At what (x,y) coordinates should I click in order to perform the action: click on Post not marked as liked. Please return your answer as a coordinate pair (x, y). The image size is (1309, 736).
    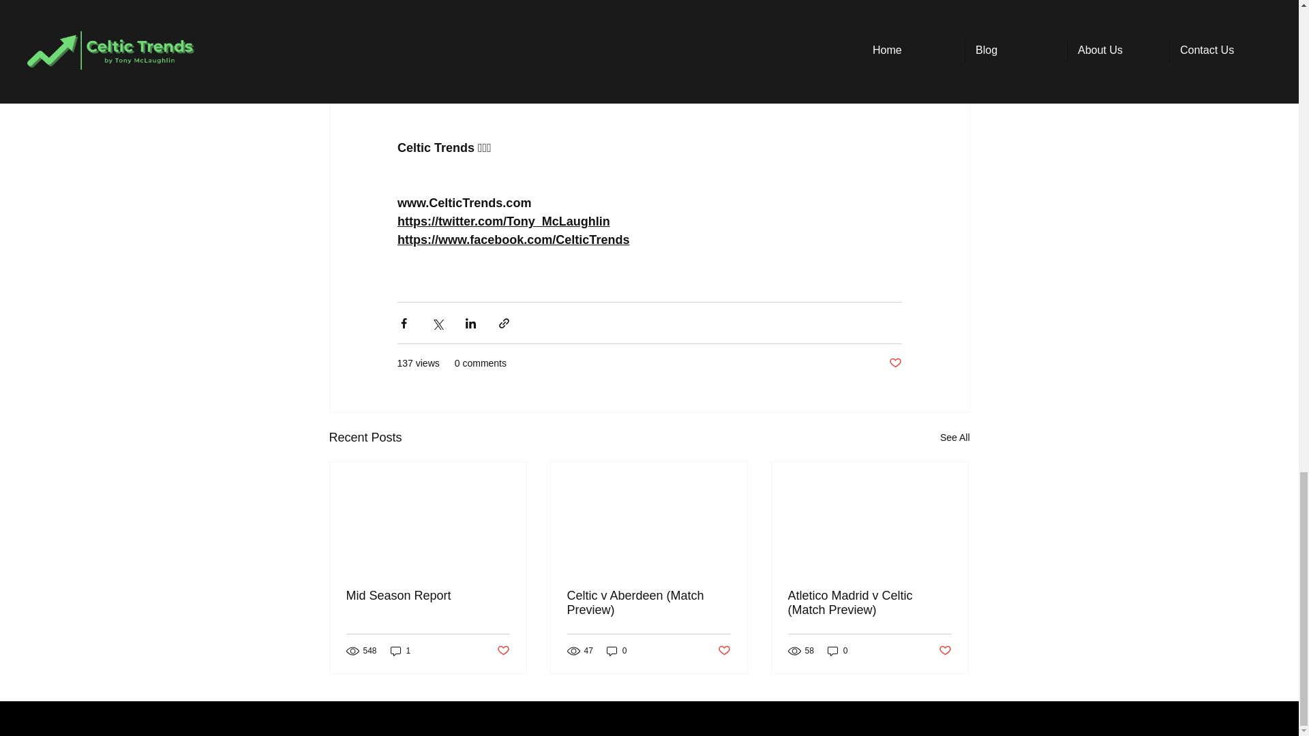
    Looking at the image, I should click on (894, 363).